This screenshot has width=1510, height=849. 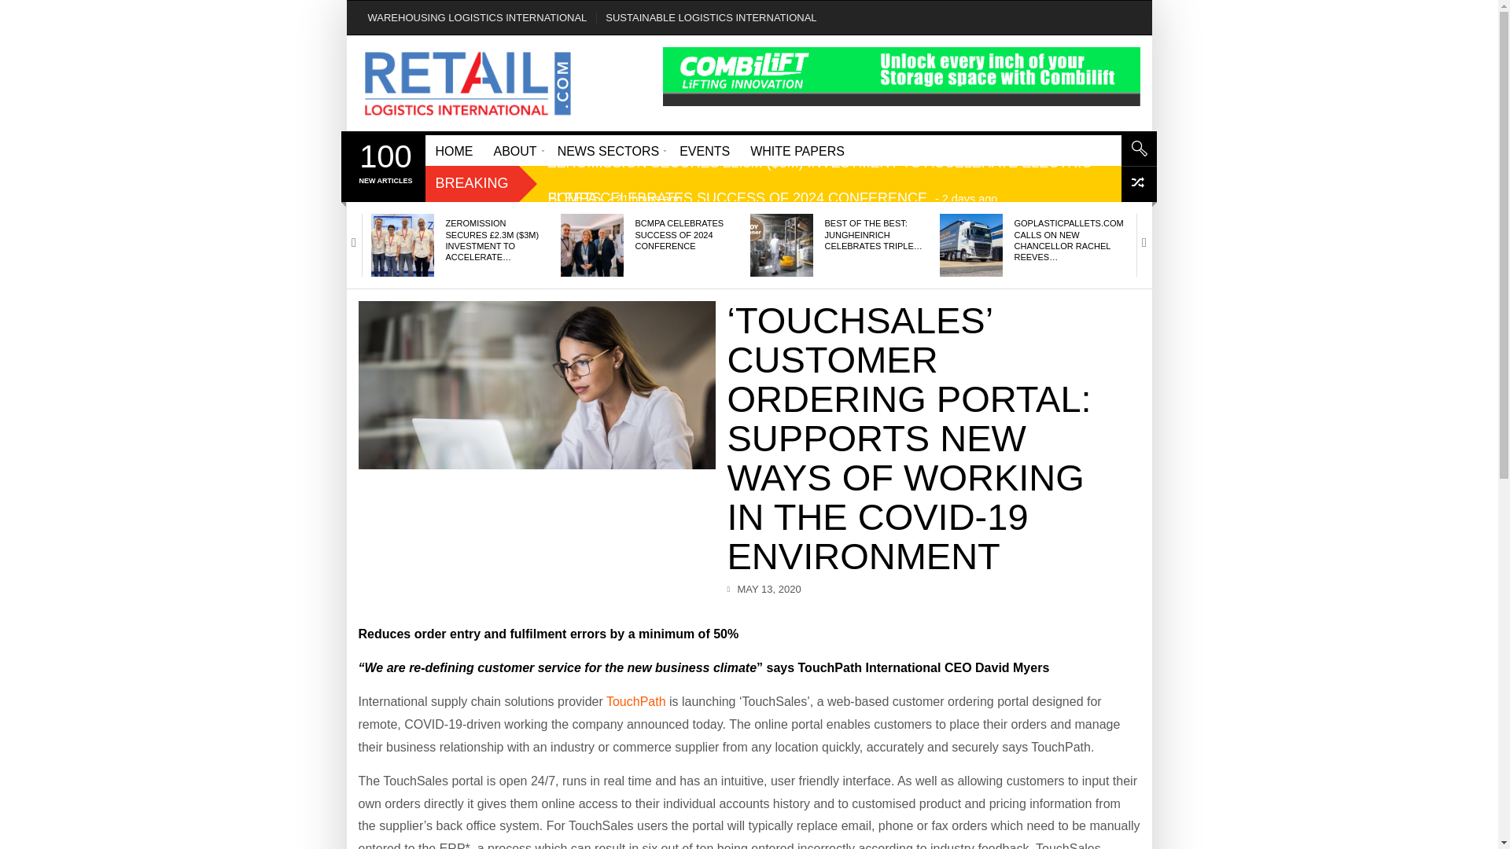 I want to click on NEWS SECTORS, so click(x=609, y=149).